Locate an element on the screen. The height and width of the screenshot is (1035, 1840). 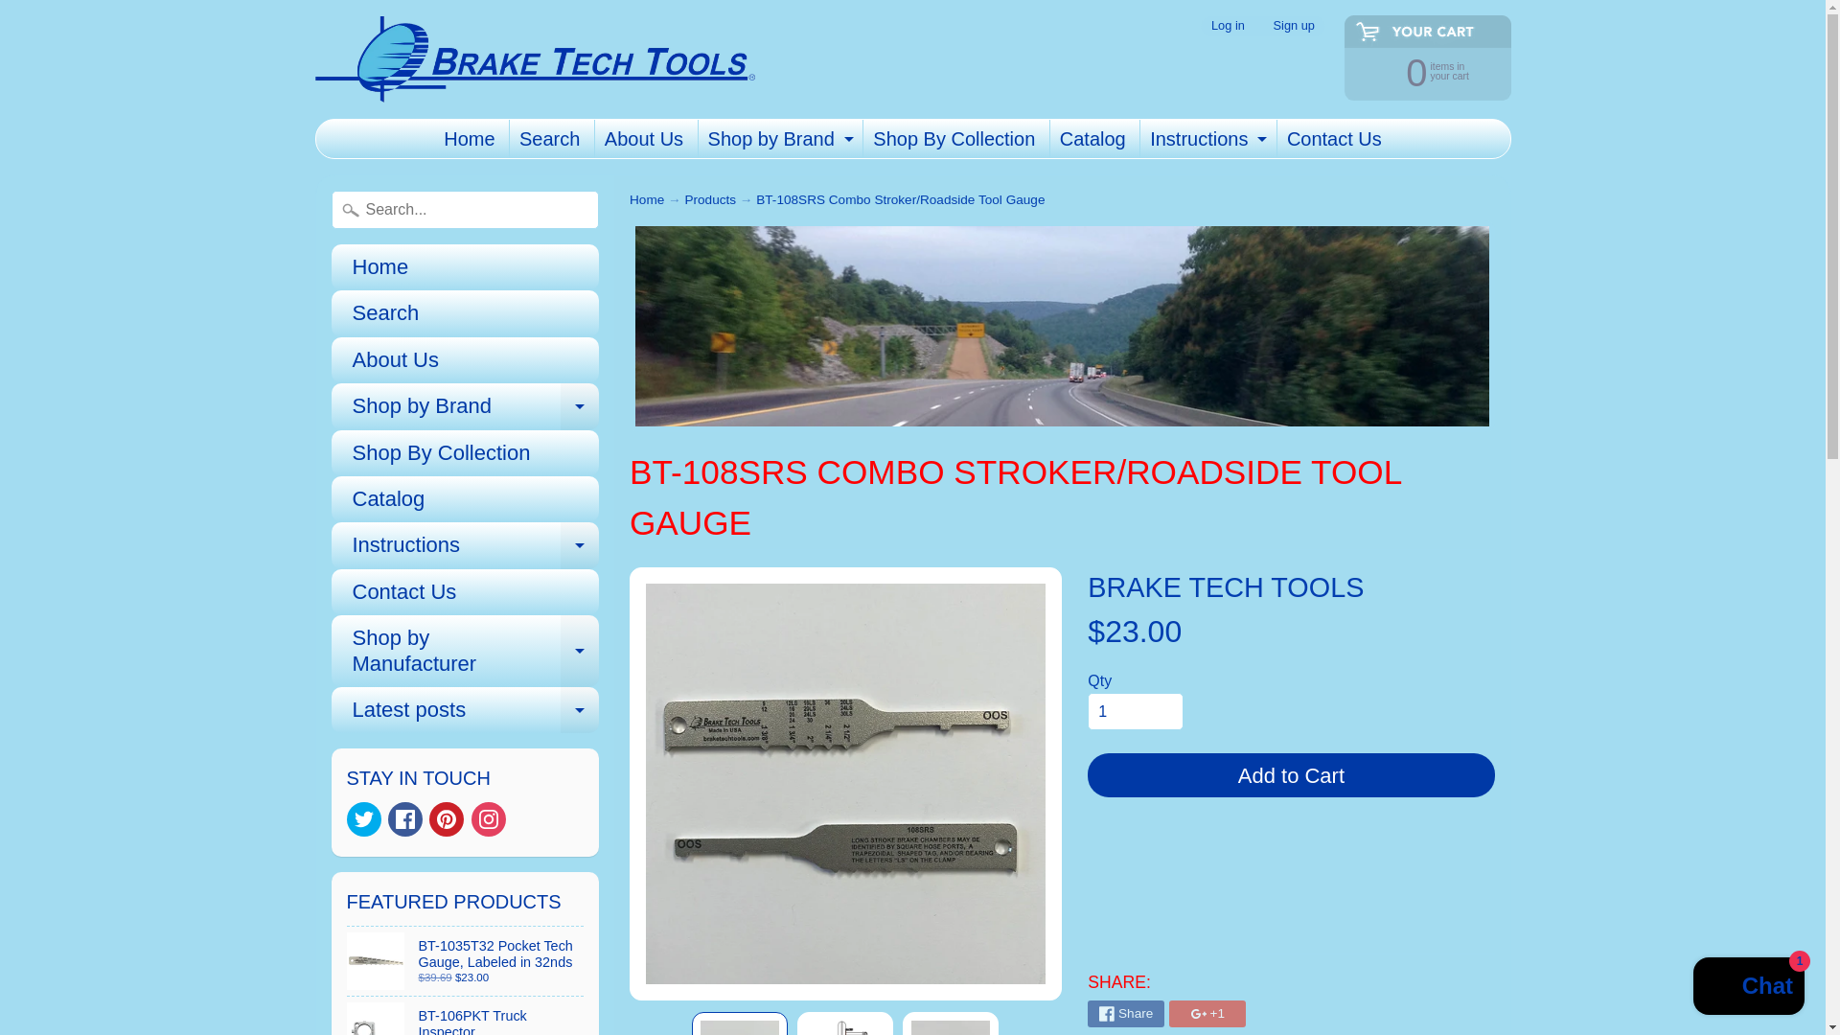
Home is located at coordinates (778, 139).